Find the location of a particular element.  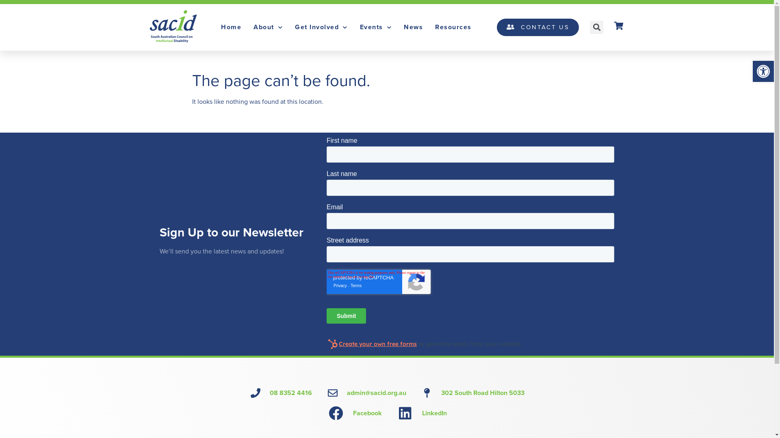

CONTACT US is located at coordinates (538, 28).